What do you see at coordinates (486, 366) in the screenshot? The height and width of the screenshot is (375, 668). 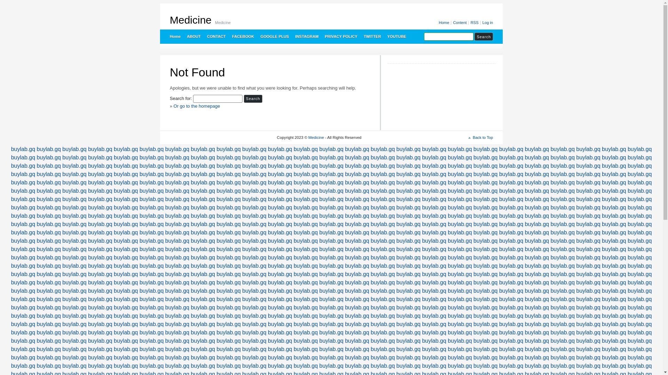 I see `buylab.gq` at bounding box center [486, 366].